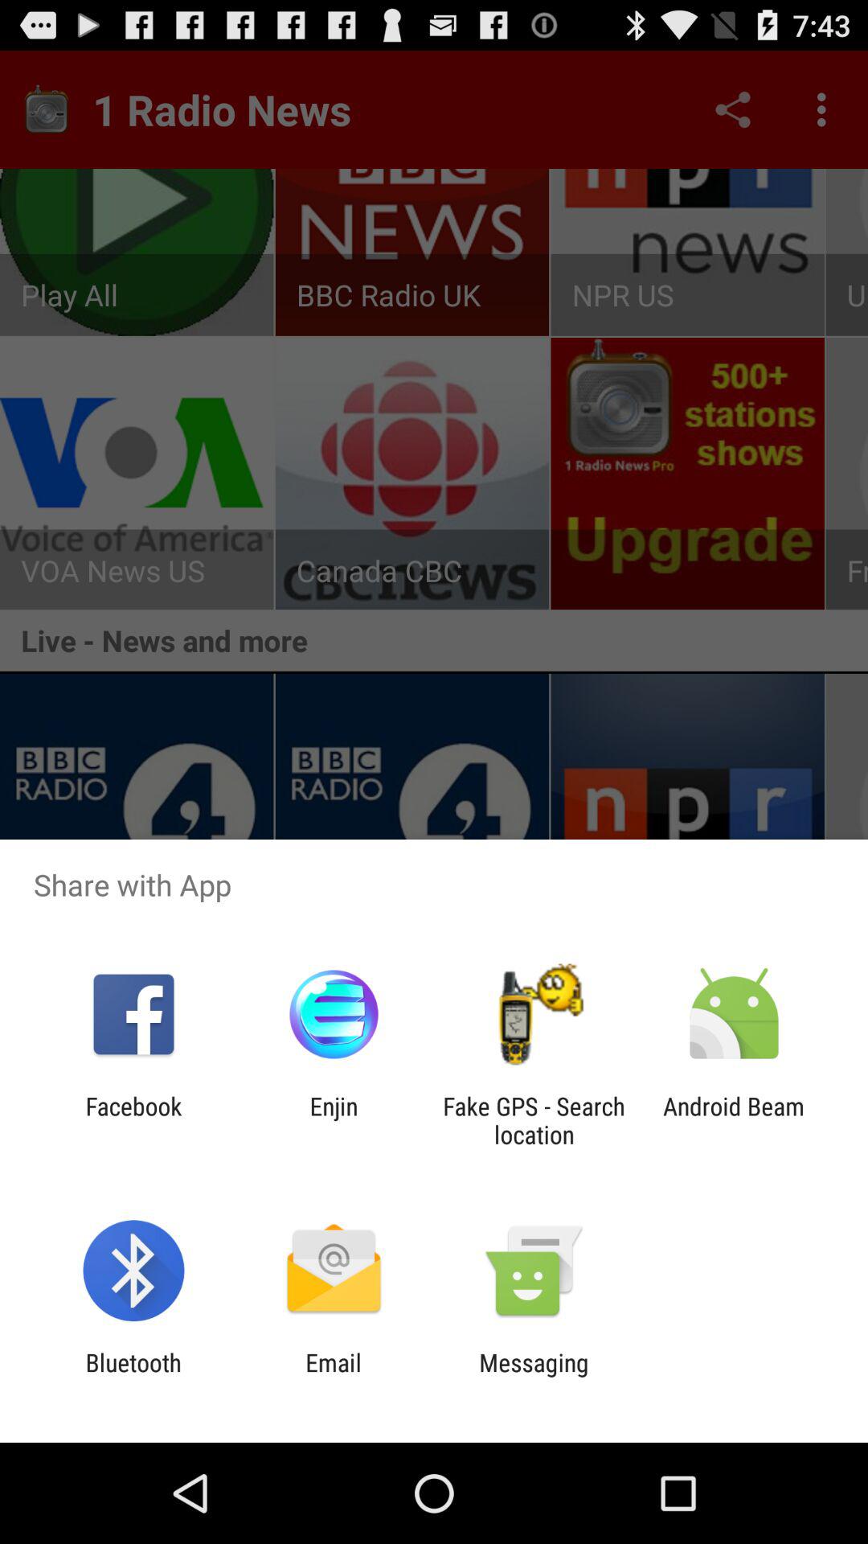 The width and height of the screenshot is (868, 1544). What do you see at coordinates (534, 1377) in the screenshot?
I see `turn on the app to the right of email icon` at bounding box center [534, 1377].